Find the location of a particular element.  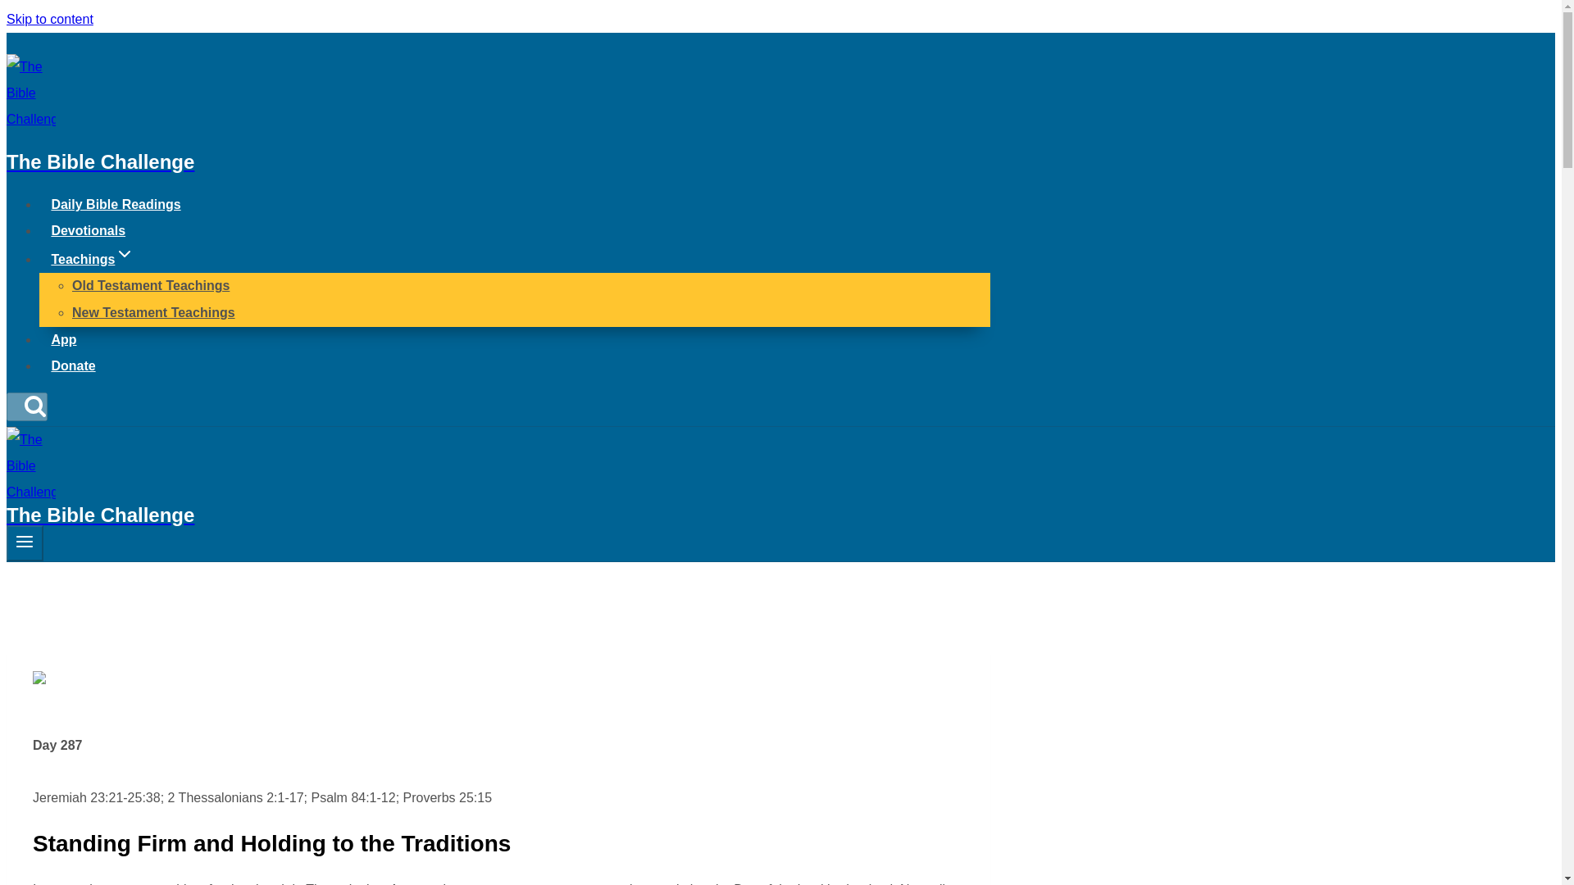

Toggle Menu is located at coordinates (25, 541).